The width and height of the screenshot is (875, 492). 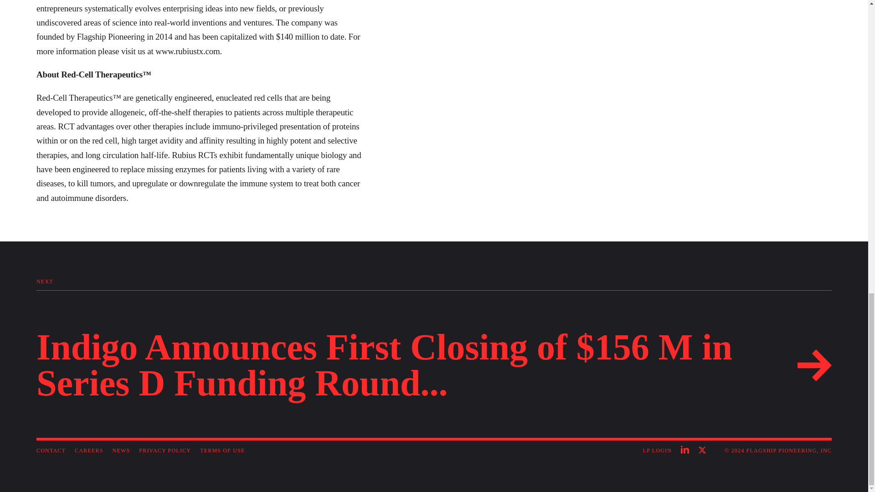 What do you see at coordinates (121, 450) in the screenshot?
I see `NEWS` at bounding box center [121, 450].